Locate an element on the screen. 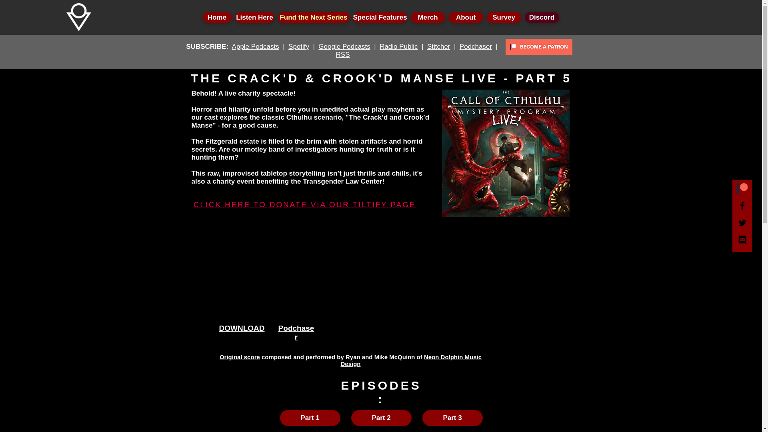  RSS is located at coordinates (343, 54).